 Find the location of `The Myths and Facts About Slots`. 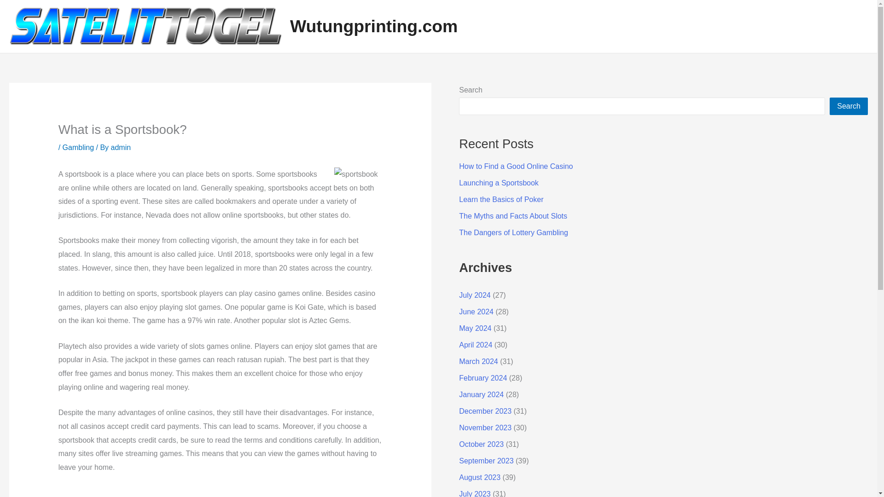

The Myths and Facts About Slots is located at coordinates (513, 216).